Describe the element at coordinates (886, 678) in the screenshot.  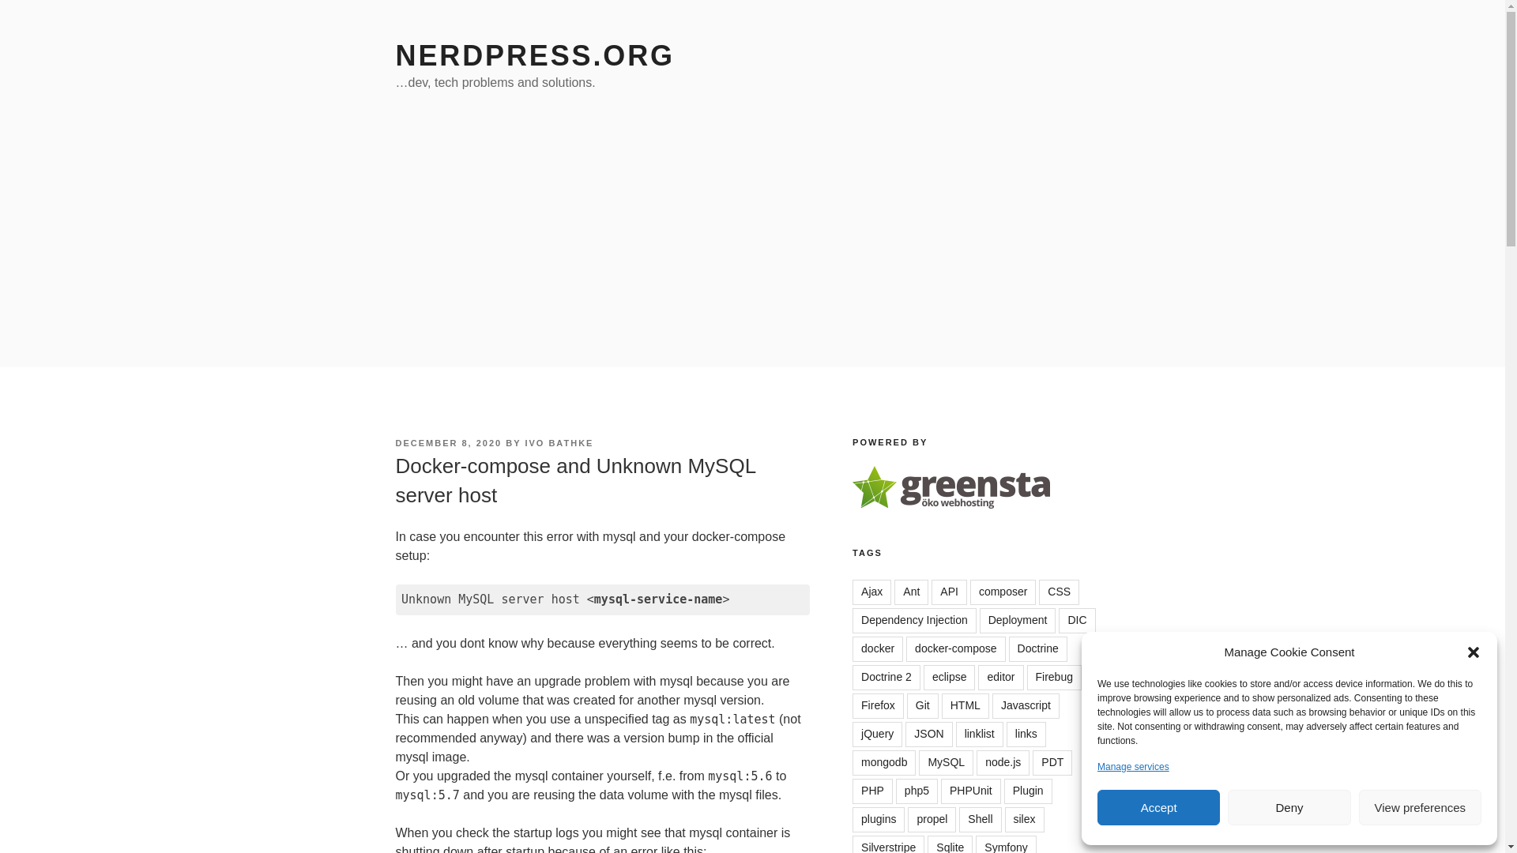
I see `Doctrine 2` at that location.